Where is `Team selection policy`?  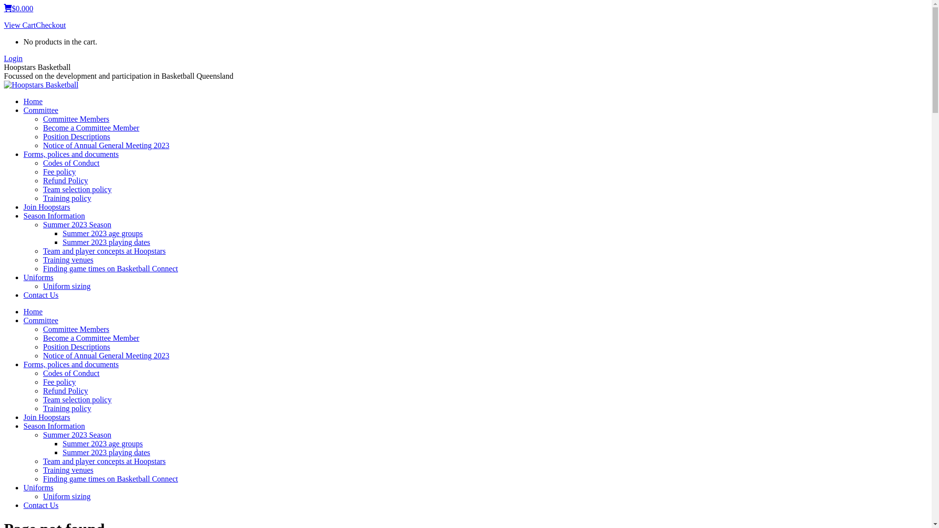
Team selection policy is located at coordinates (77, 190).